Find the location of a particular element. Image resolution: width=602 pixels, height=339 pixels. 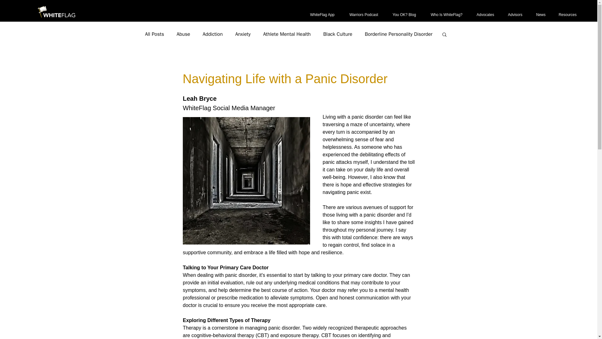

Resources is located at coordinates (566, 15).